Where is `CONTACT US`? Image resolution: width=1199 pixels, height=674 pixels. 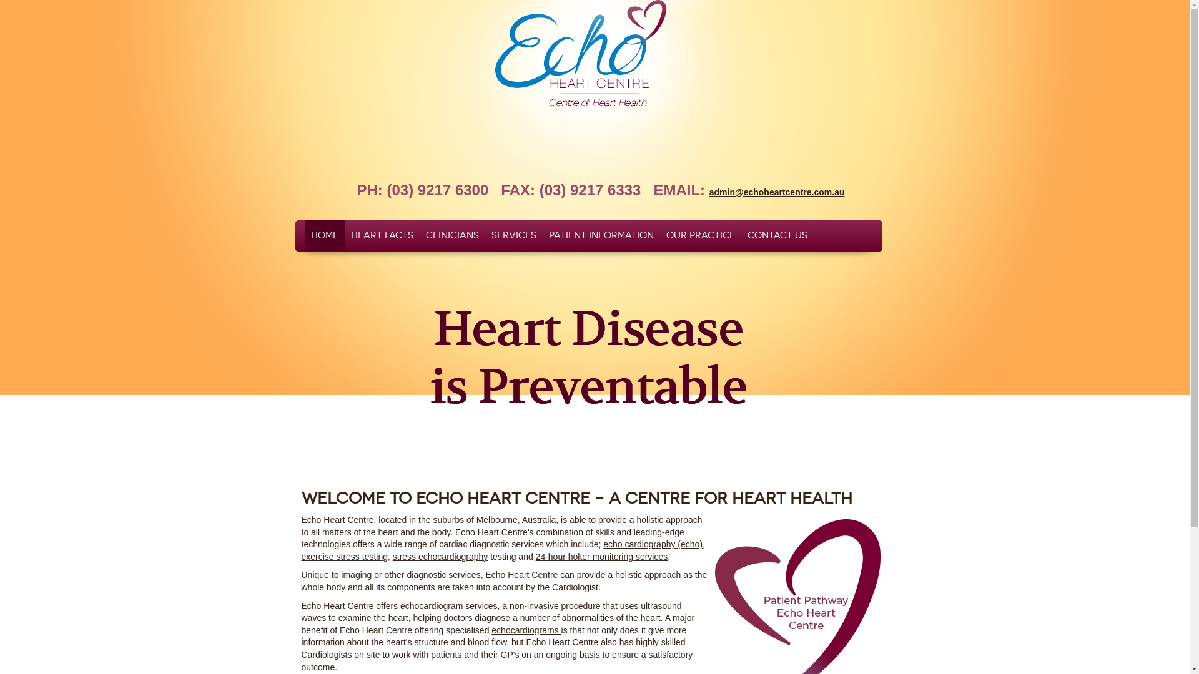 CONTACT US is located at coordinates (777, 236).